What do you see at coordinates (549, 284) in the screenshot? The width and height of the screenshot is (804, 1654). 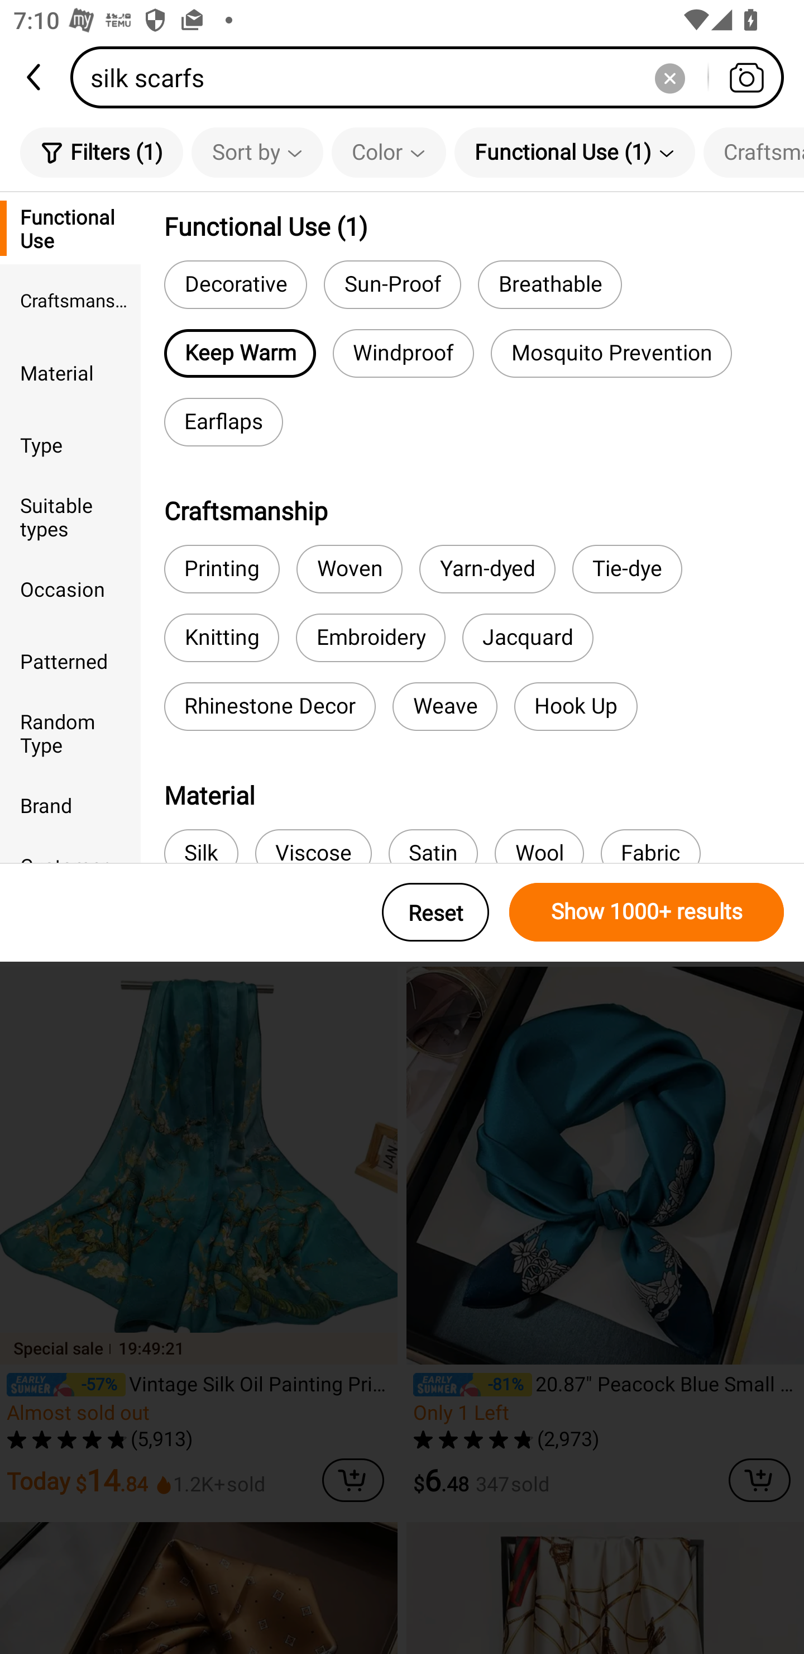 I see `Breathable` at bounding box center [549, 284].